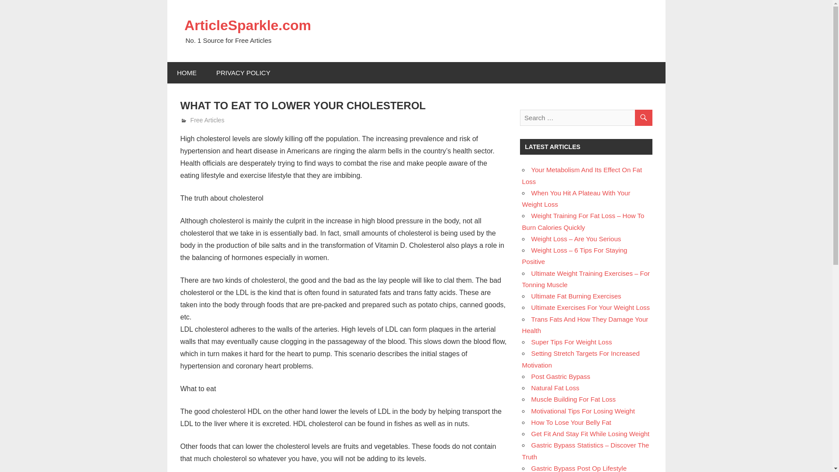 Image resolution: width=839 pixels, height=472 pixels. I want to click on How To Lose Your Belly Fat, so click(571, 422).